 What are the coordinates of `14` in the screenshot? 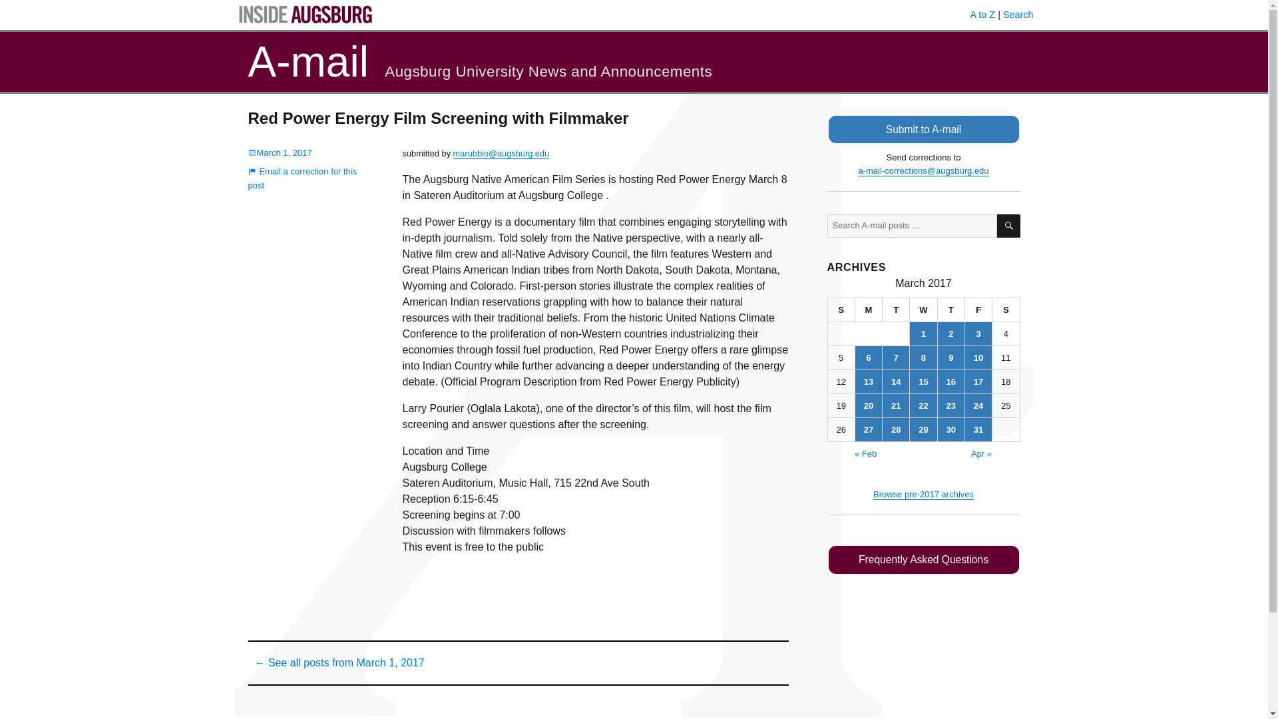 It's located at (896, 381).